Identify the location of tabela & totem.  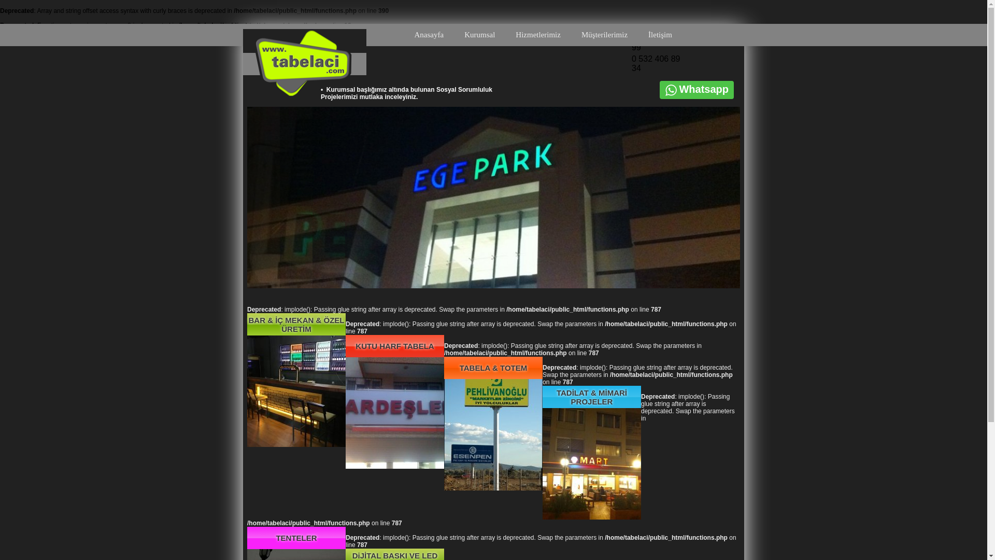
(493, 488).